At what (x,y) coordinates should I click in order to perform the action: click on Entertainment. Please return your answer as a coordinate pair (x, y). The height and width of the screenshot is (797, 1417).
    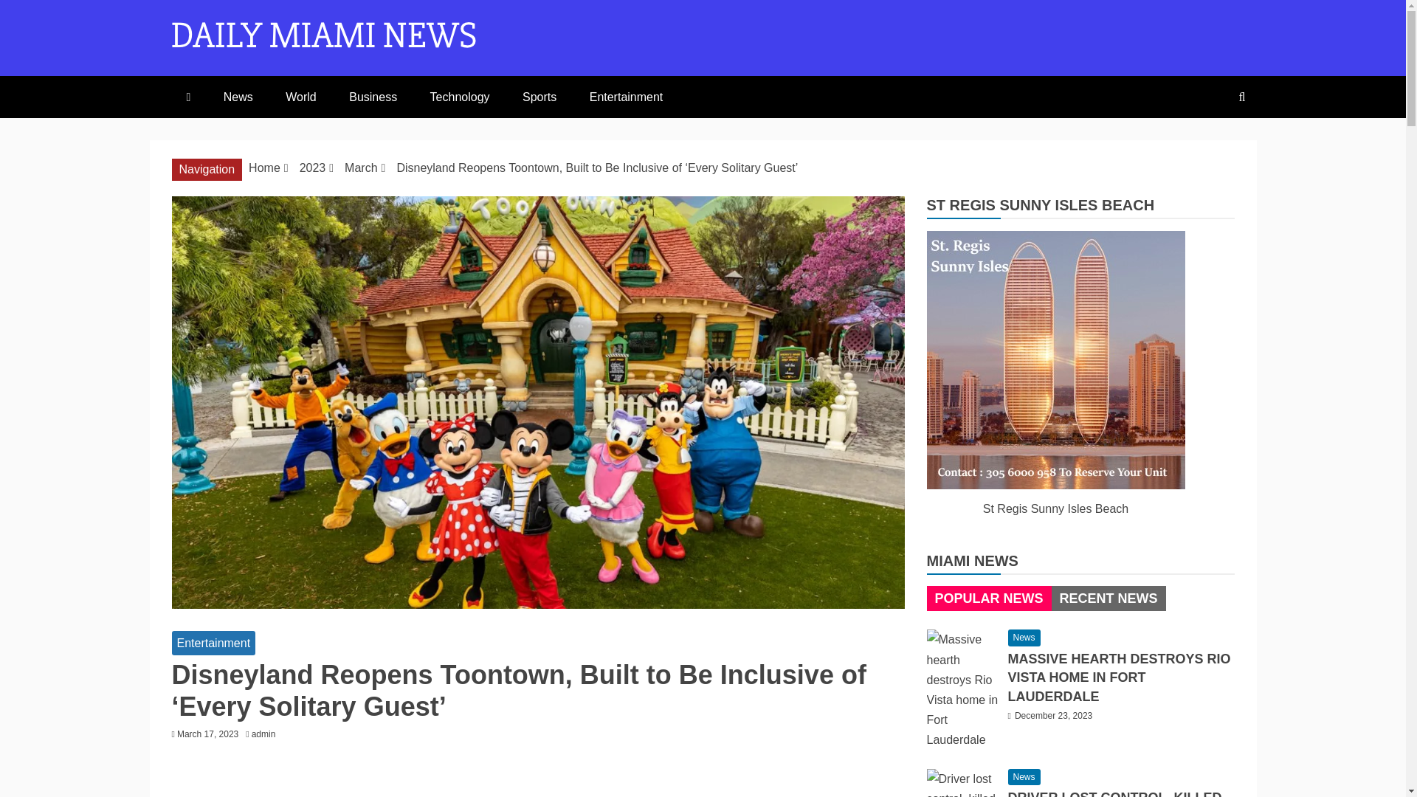
    Looking at the image, I should click on (213, 643).